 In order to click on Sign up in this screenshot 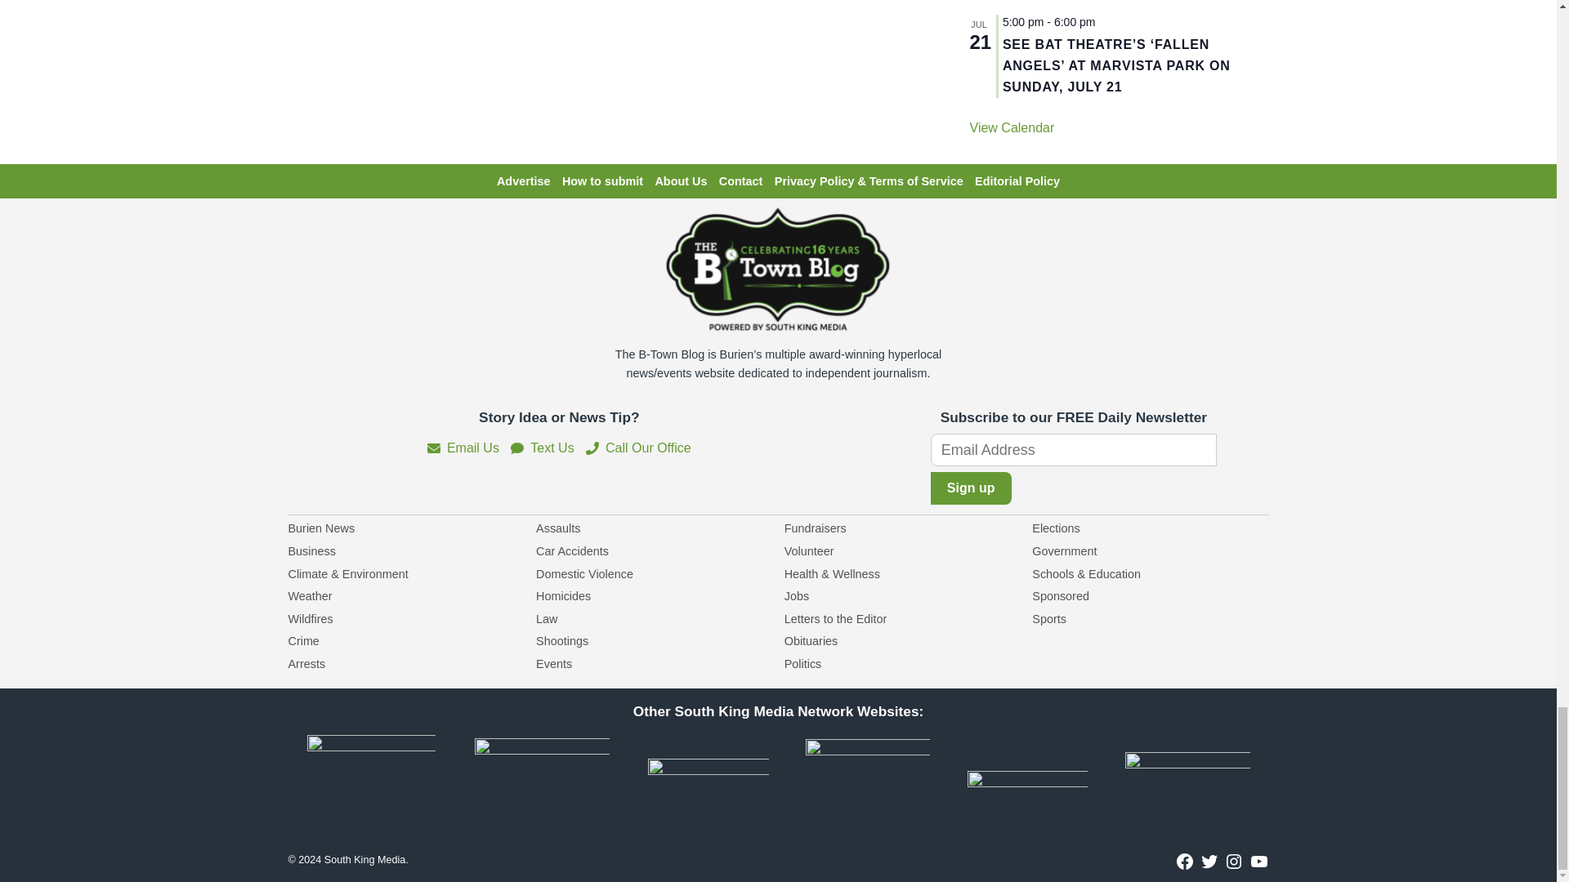, I will do `click(971, 488)`.